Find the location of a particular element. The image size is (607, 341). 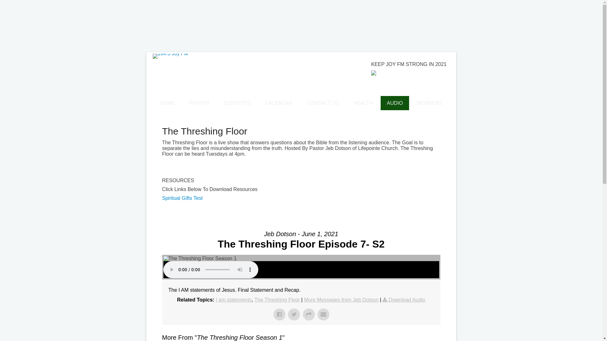

104.3 Joy FM is located at coordinates (202, 104).